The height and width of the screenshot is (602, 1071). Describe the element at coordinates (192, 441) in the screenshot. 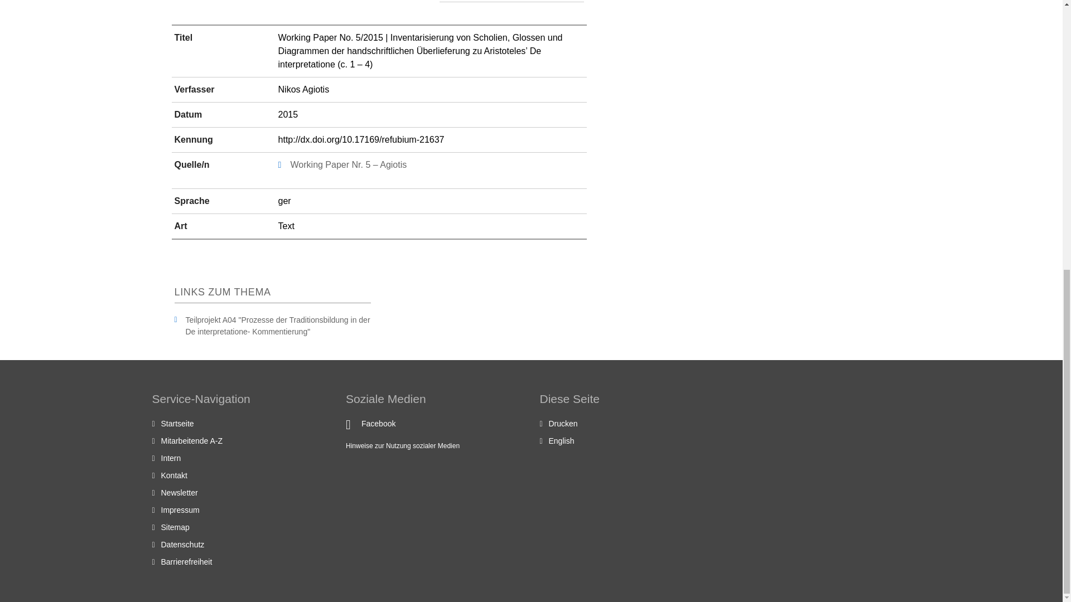

I see `Mitarbeitende A-Z` at that location.